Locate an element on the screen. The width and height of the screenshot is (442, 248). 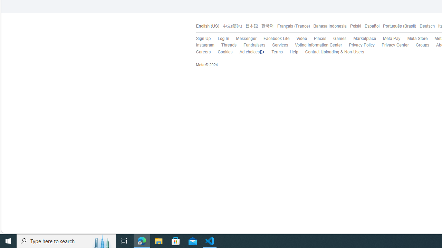
Marketplace is located at coordinates (361, 39).